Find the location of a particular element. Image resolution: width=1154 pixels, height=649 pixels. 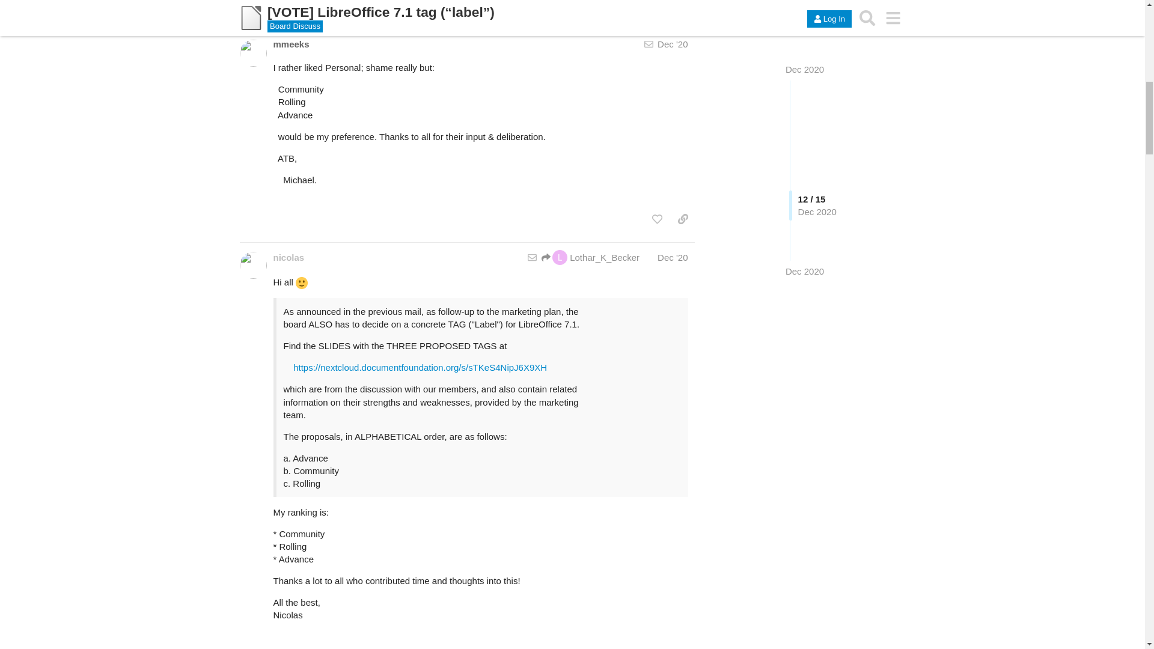

Dec 7, 2020 11:28 pm is located at coordinates (308, 7).